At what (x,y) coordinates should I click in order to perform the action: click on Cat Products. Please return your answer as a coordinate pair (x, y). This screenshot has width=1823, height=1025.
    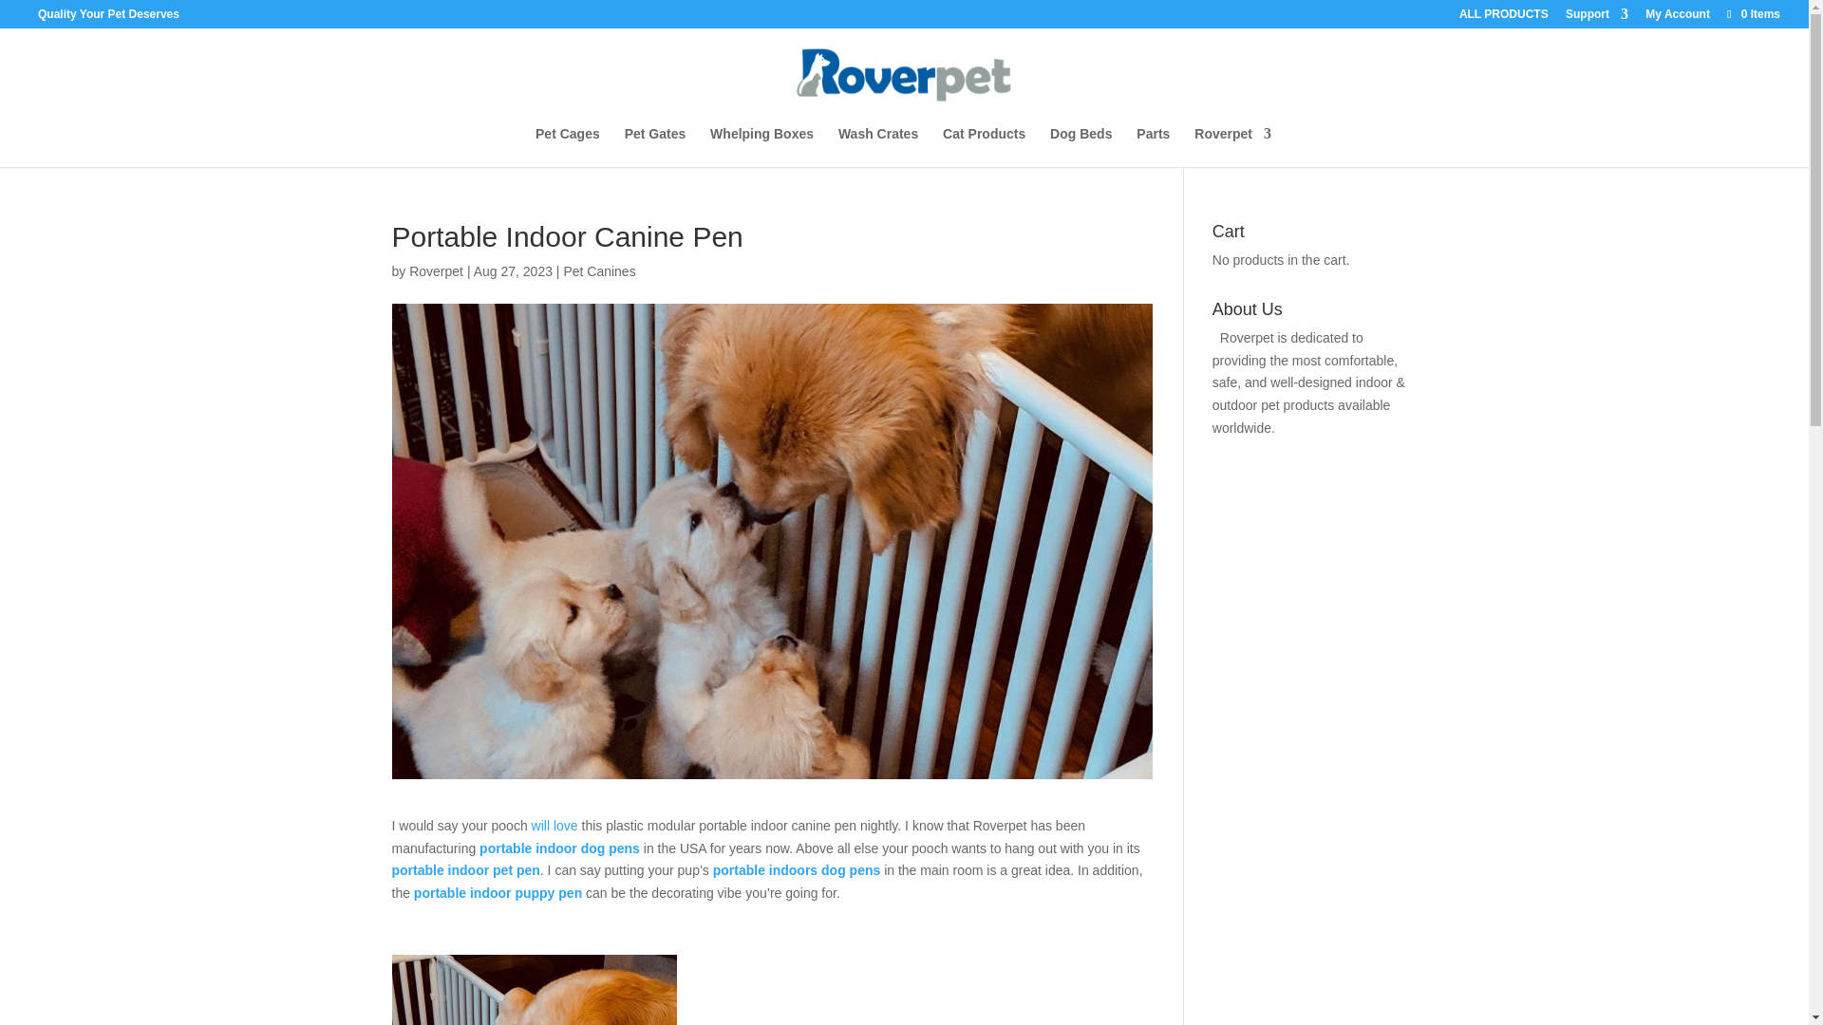
    Looking at the image, I should click on (984, 146).